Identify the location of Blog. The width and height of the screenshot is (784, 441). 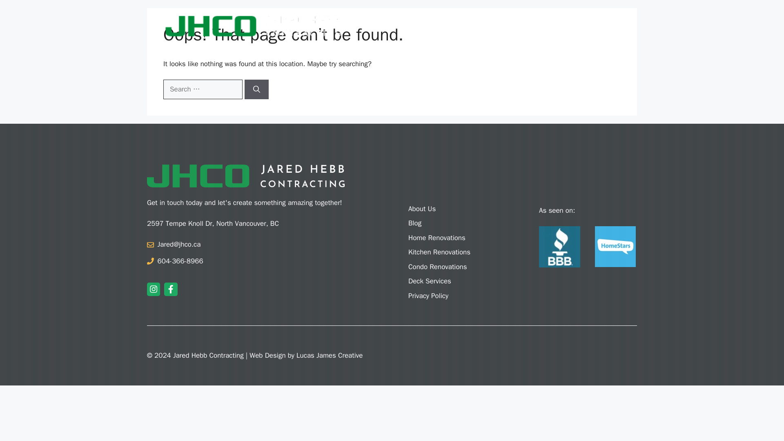
(569, 26).